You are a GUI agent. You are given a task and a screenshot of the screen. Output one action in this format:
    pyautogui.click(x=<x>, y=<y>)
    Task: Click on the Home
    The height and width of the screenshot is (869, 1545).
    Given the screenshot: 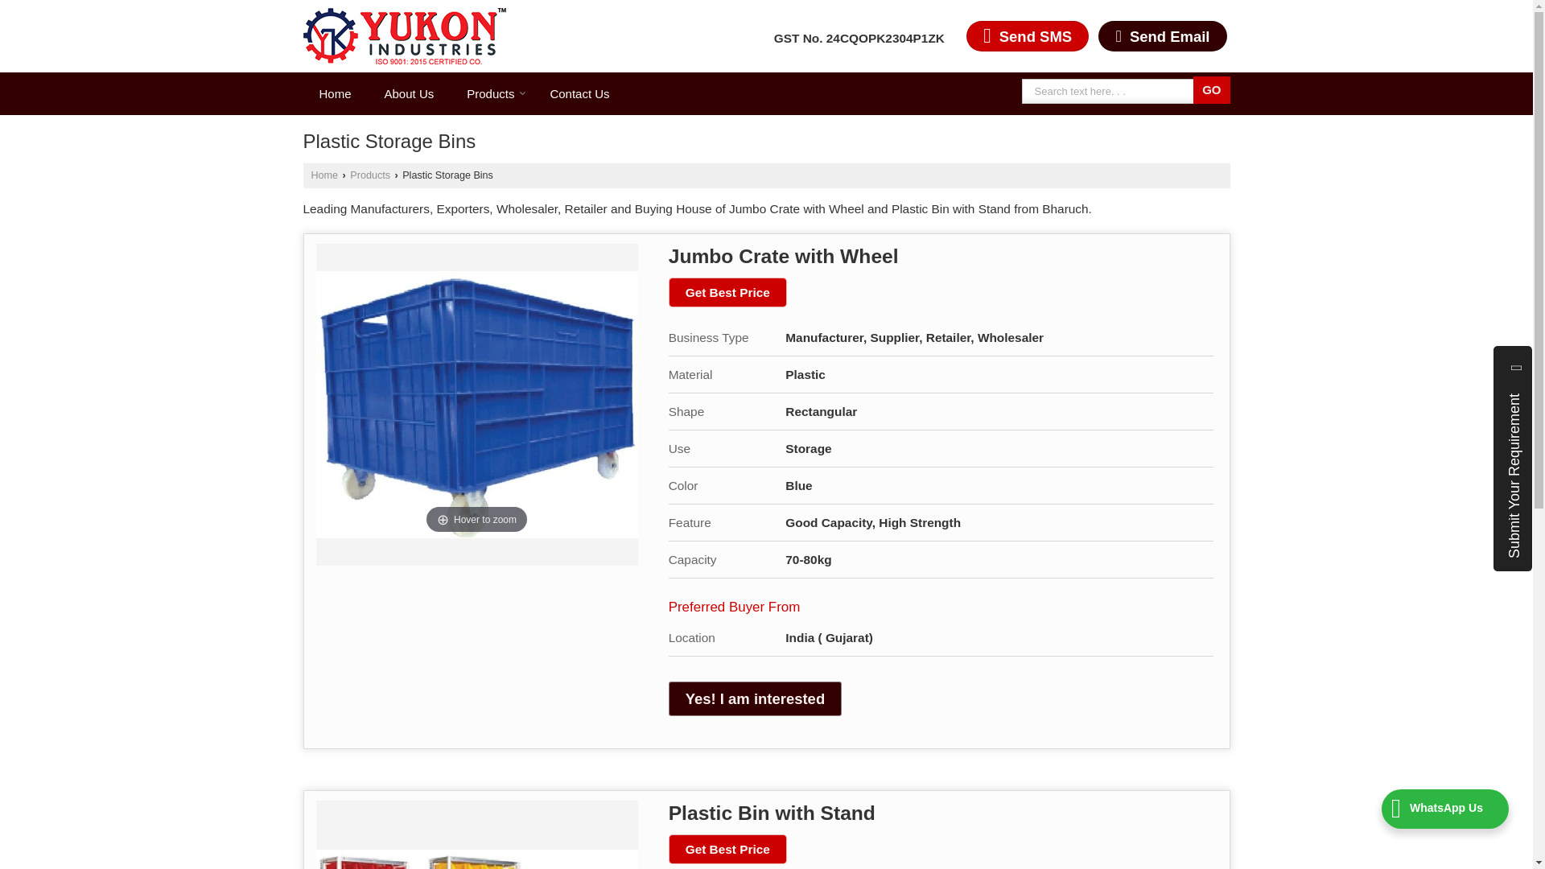 What is the action you would take?
    pyautogui.click(x=335, y=93)
    